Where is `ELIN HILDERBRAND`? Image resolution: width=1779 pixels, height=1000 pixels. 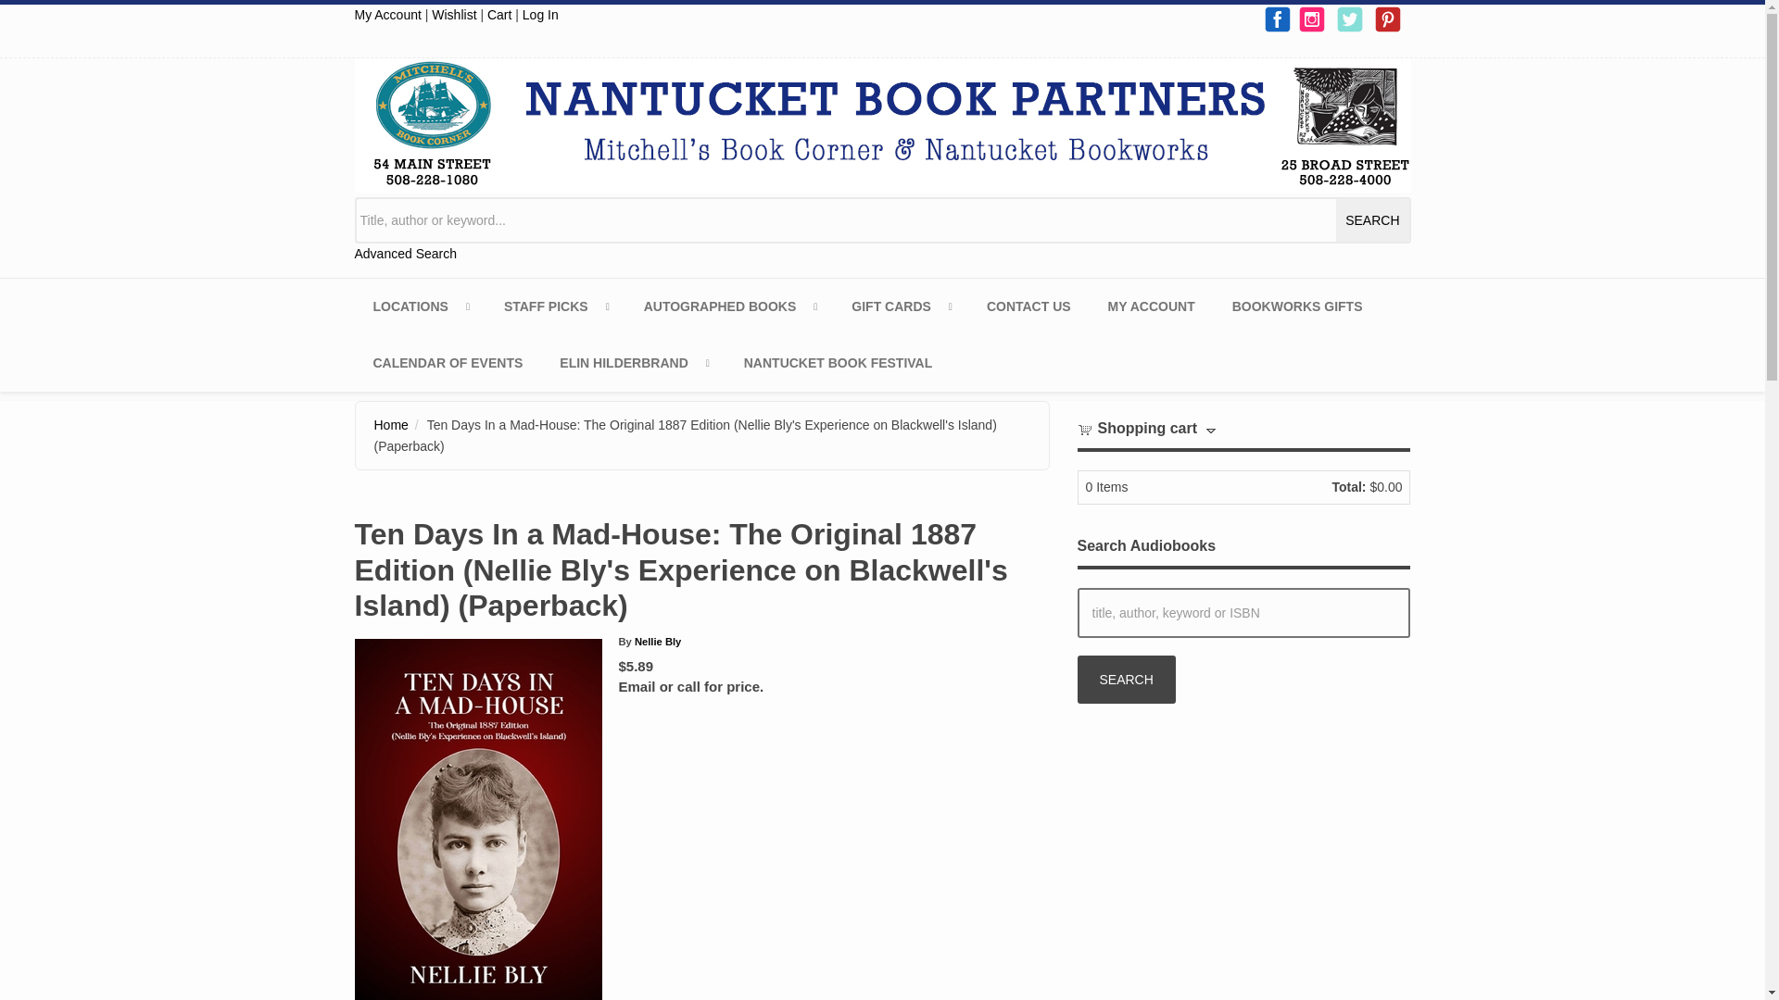
ELIN HILDERBRAND is located at coordinates (632, 363).